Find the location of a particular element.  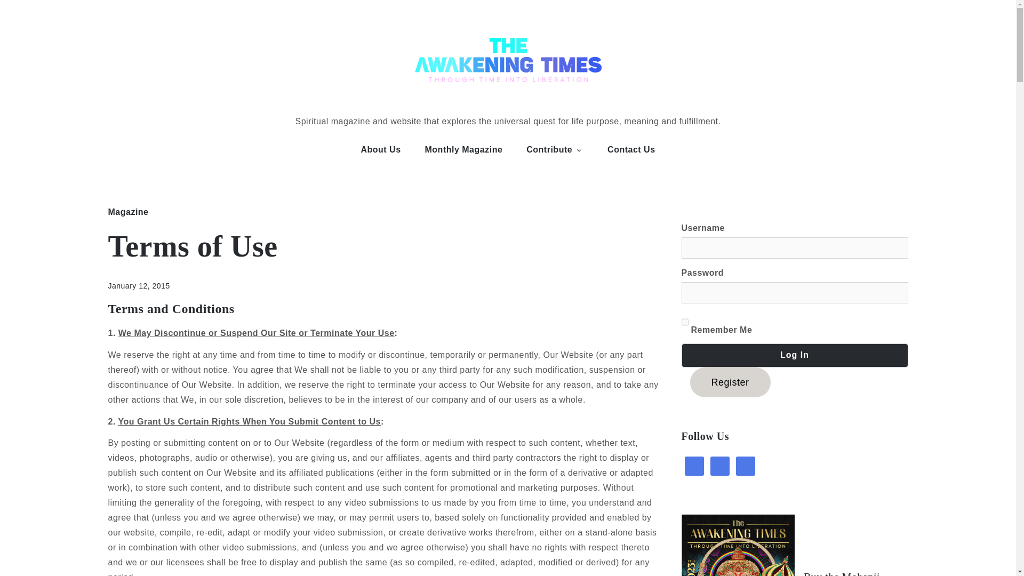

January 12, 2015 is located at coordinates (139, 286).